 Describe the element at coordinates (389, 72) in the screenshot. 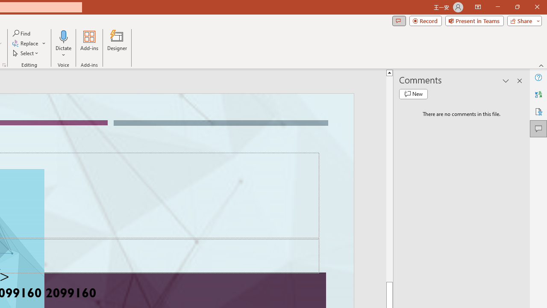

I see `Line up` at that location.